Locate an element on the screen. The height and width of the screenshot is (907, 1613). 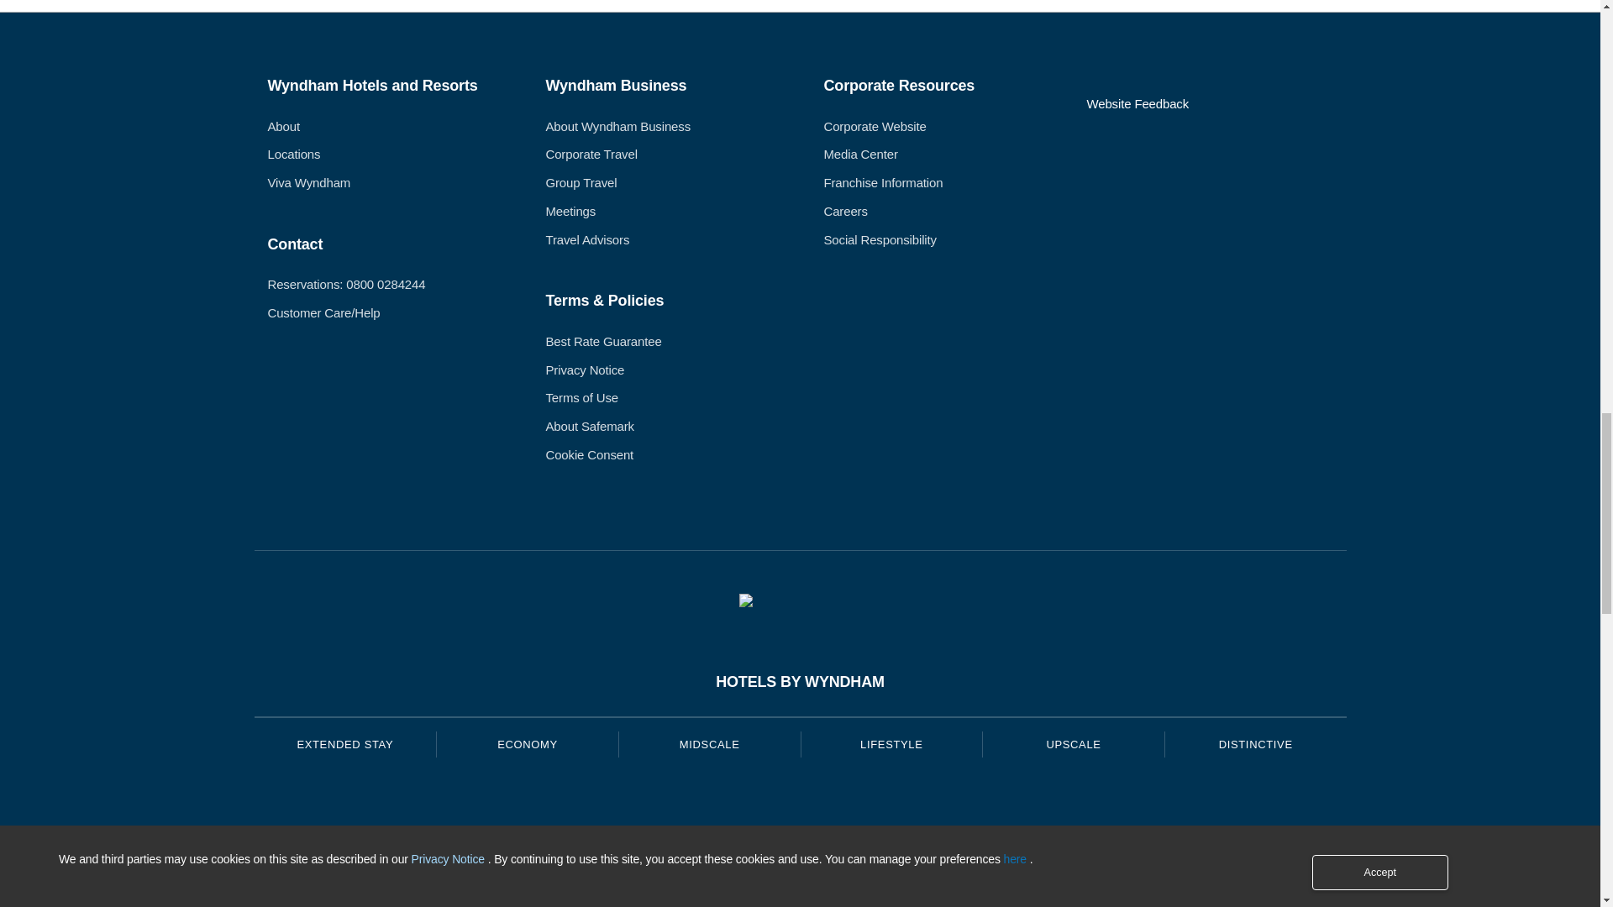
Super 8 is located at coordinates (528, 865).